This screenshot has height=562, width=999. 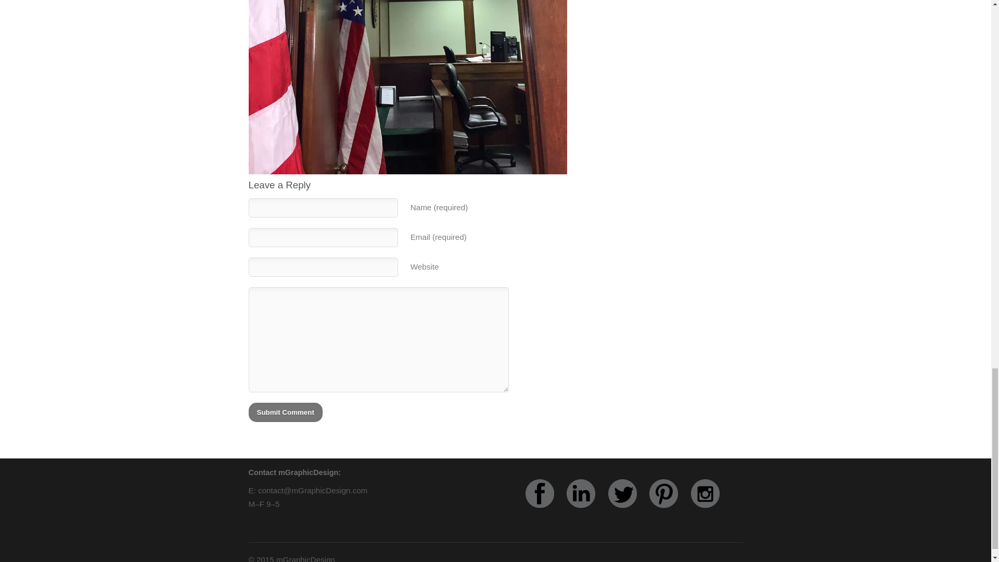 What do you see at coordinates (711, 505) in the screenshot?
I see `Instagram` at bounding box center [711, 505].